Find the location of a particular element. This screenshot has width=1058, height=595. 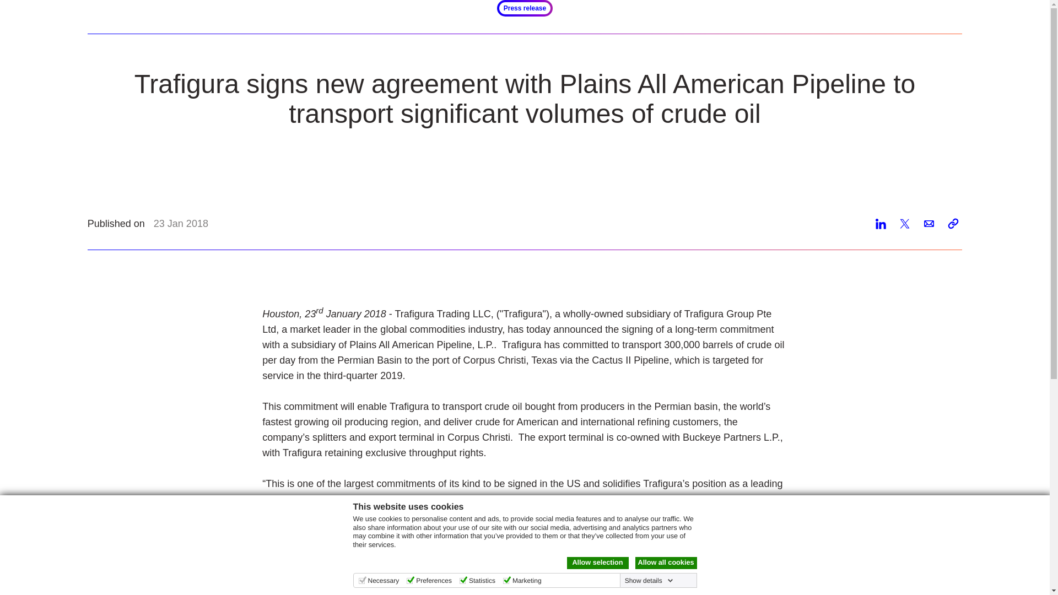

Show details is located at coordinates (649, 581).